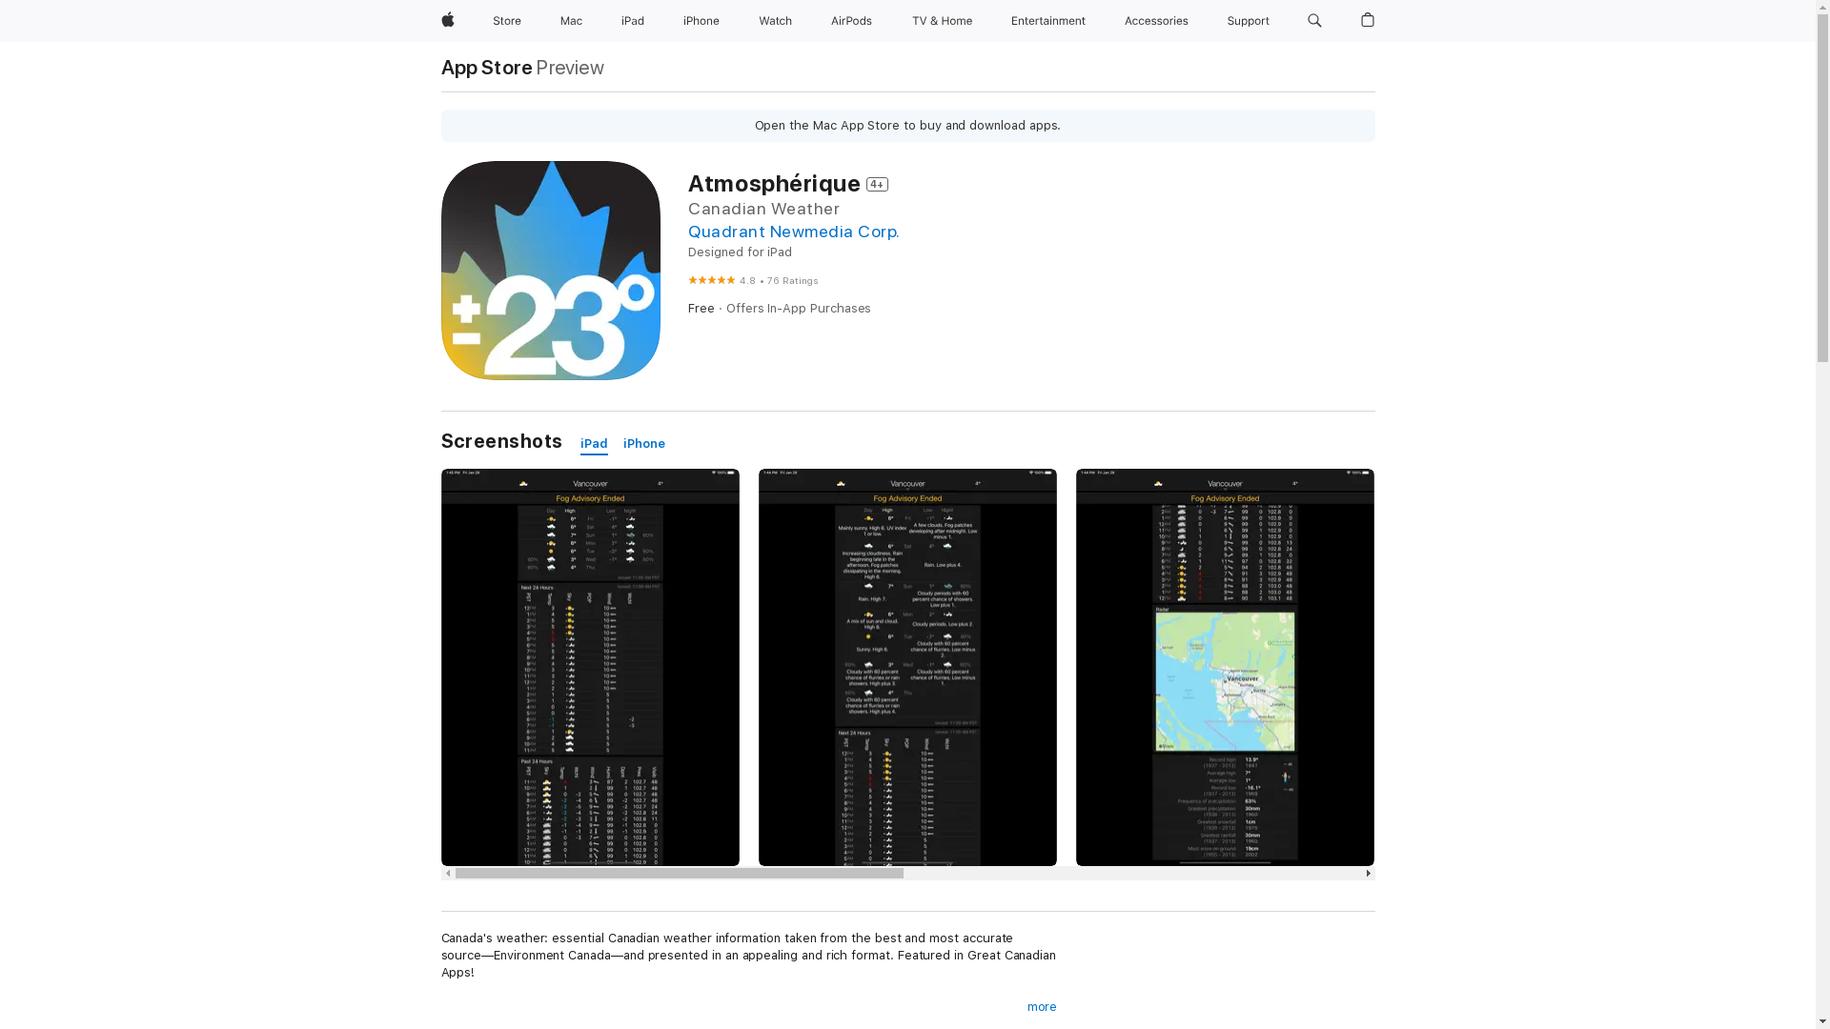 The height and width of the screenshot is (1029, 1830). I want to click on Apple, so click(447, 21).